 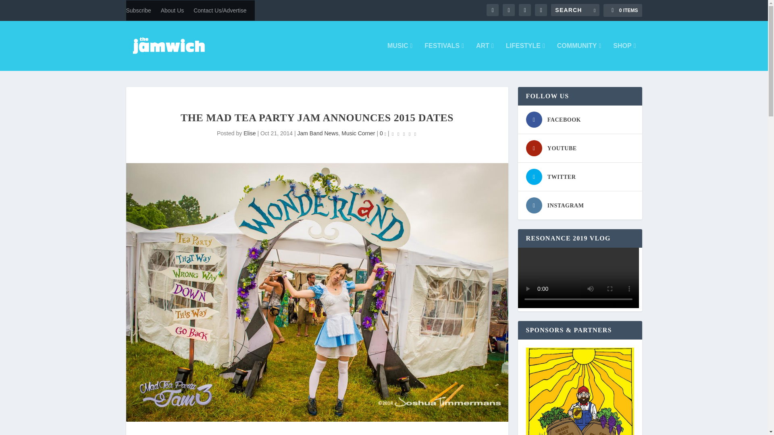 I want to click on COMMUNITY, so click(x=579, y=56).